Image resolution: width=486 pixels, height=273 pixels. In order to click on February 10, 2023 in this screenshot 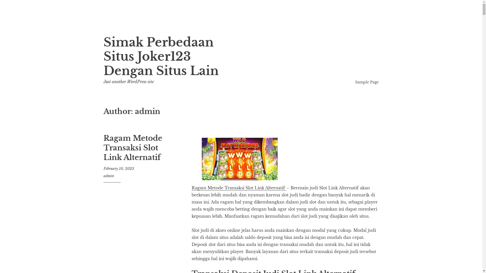, I will do `click(118, 169)`.